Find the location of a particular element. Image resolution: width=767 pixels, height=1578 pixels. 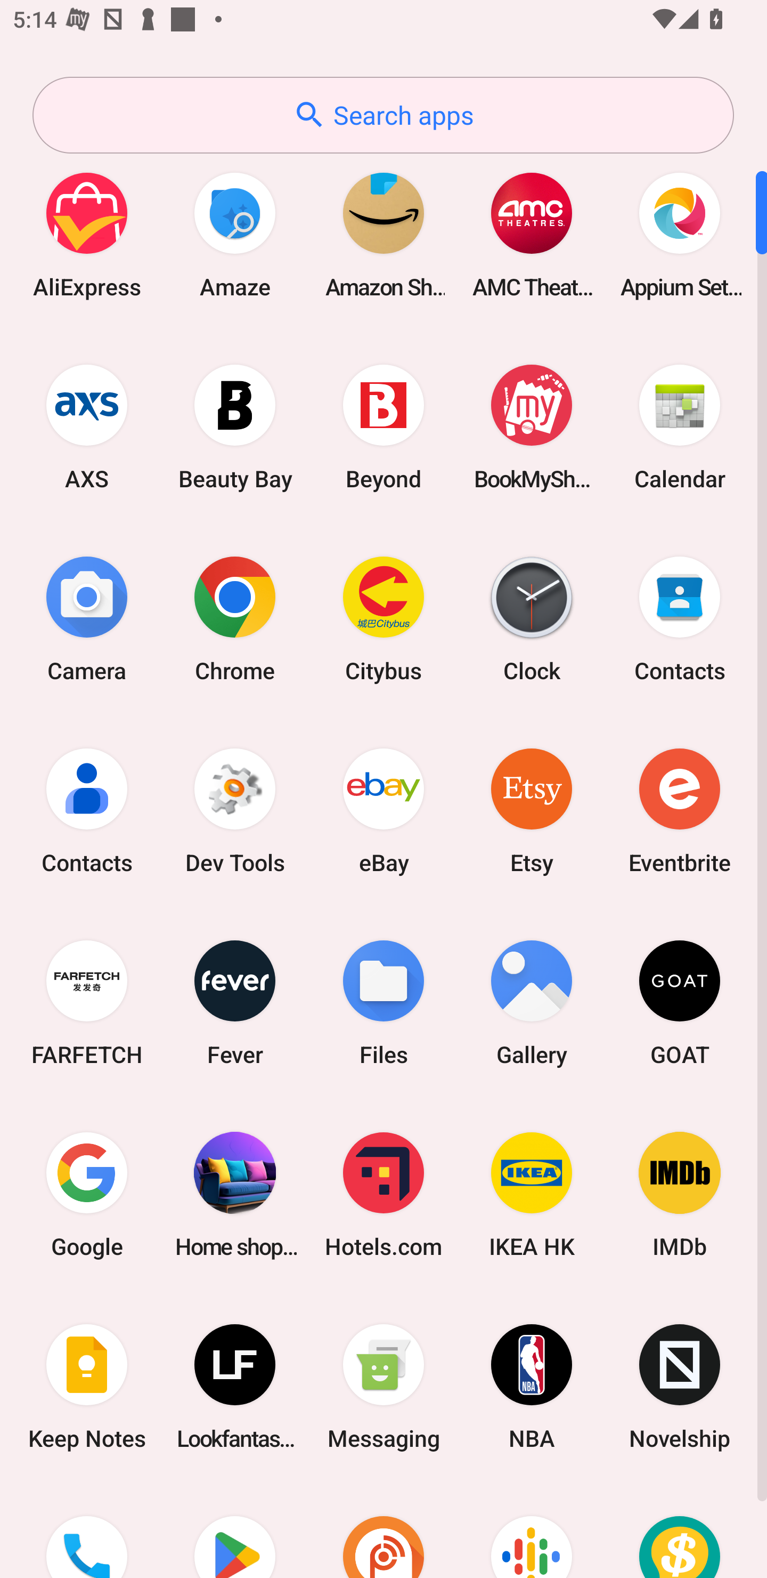

Price is located at coordinates (680, 1531).